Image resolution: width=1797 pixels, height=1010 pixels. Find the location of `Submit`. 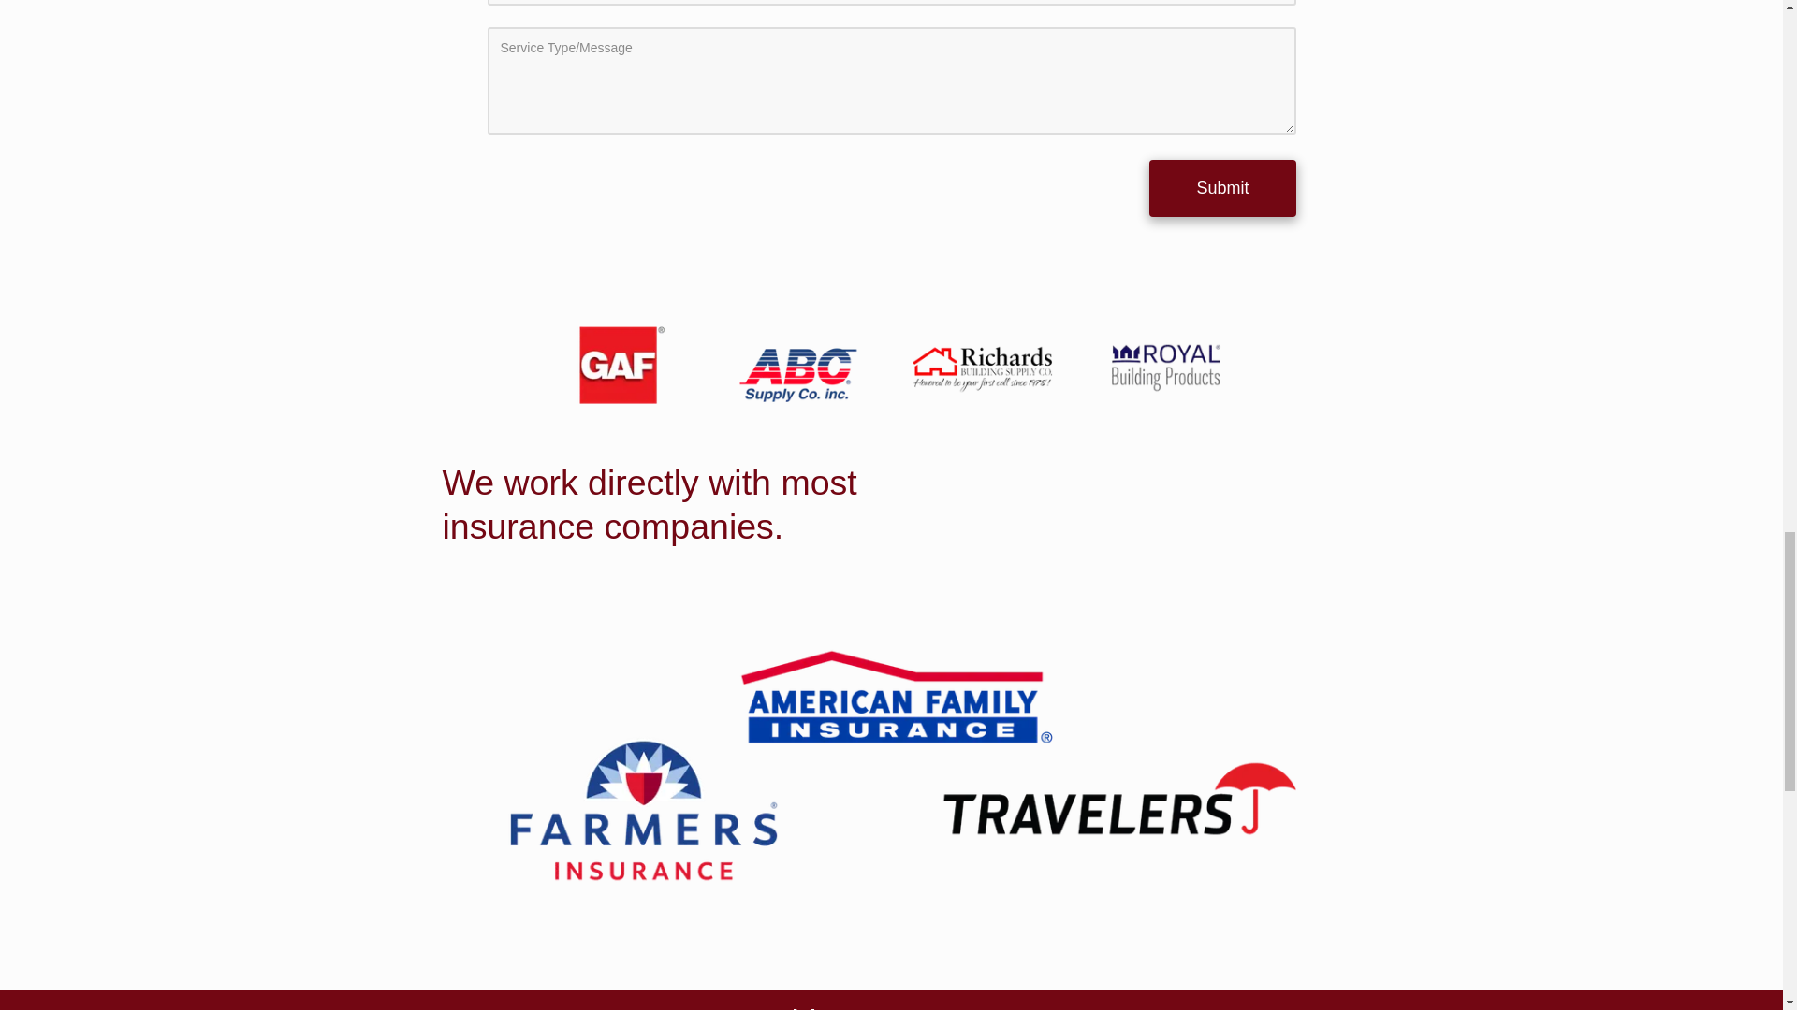

Submit is located at coordinates (1222, 188).